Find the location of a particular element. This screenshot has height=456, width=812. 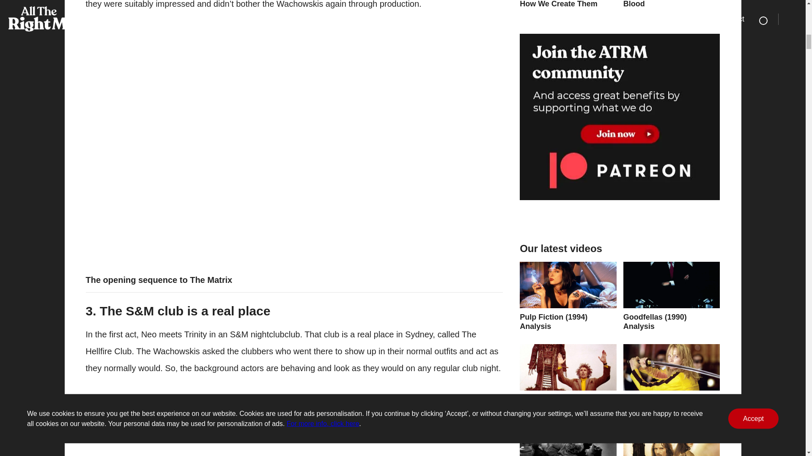

Top 10 Movie Fight Scenes Of All Time is located at coordinates (672, 378).